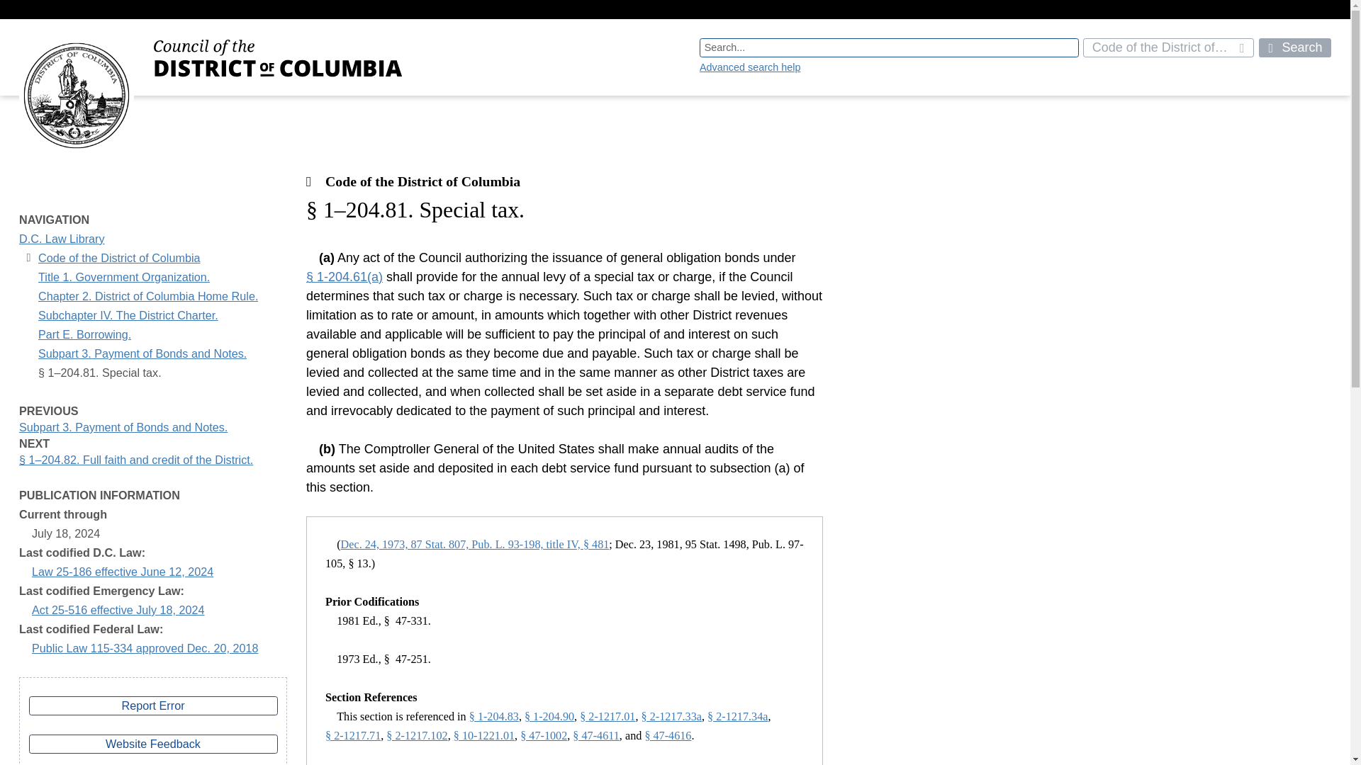  I want to click on Code of the District of Columbia, so click(1168, 48).